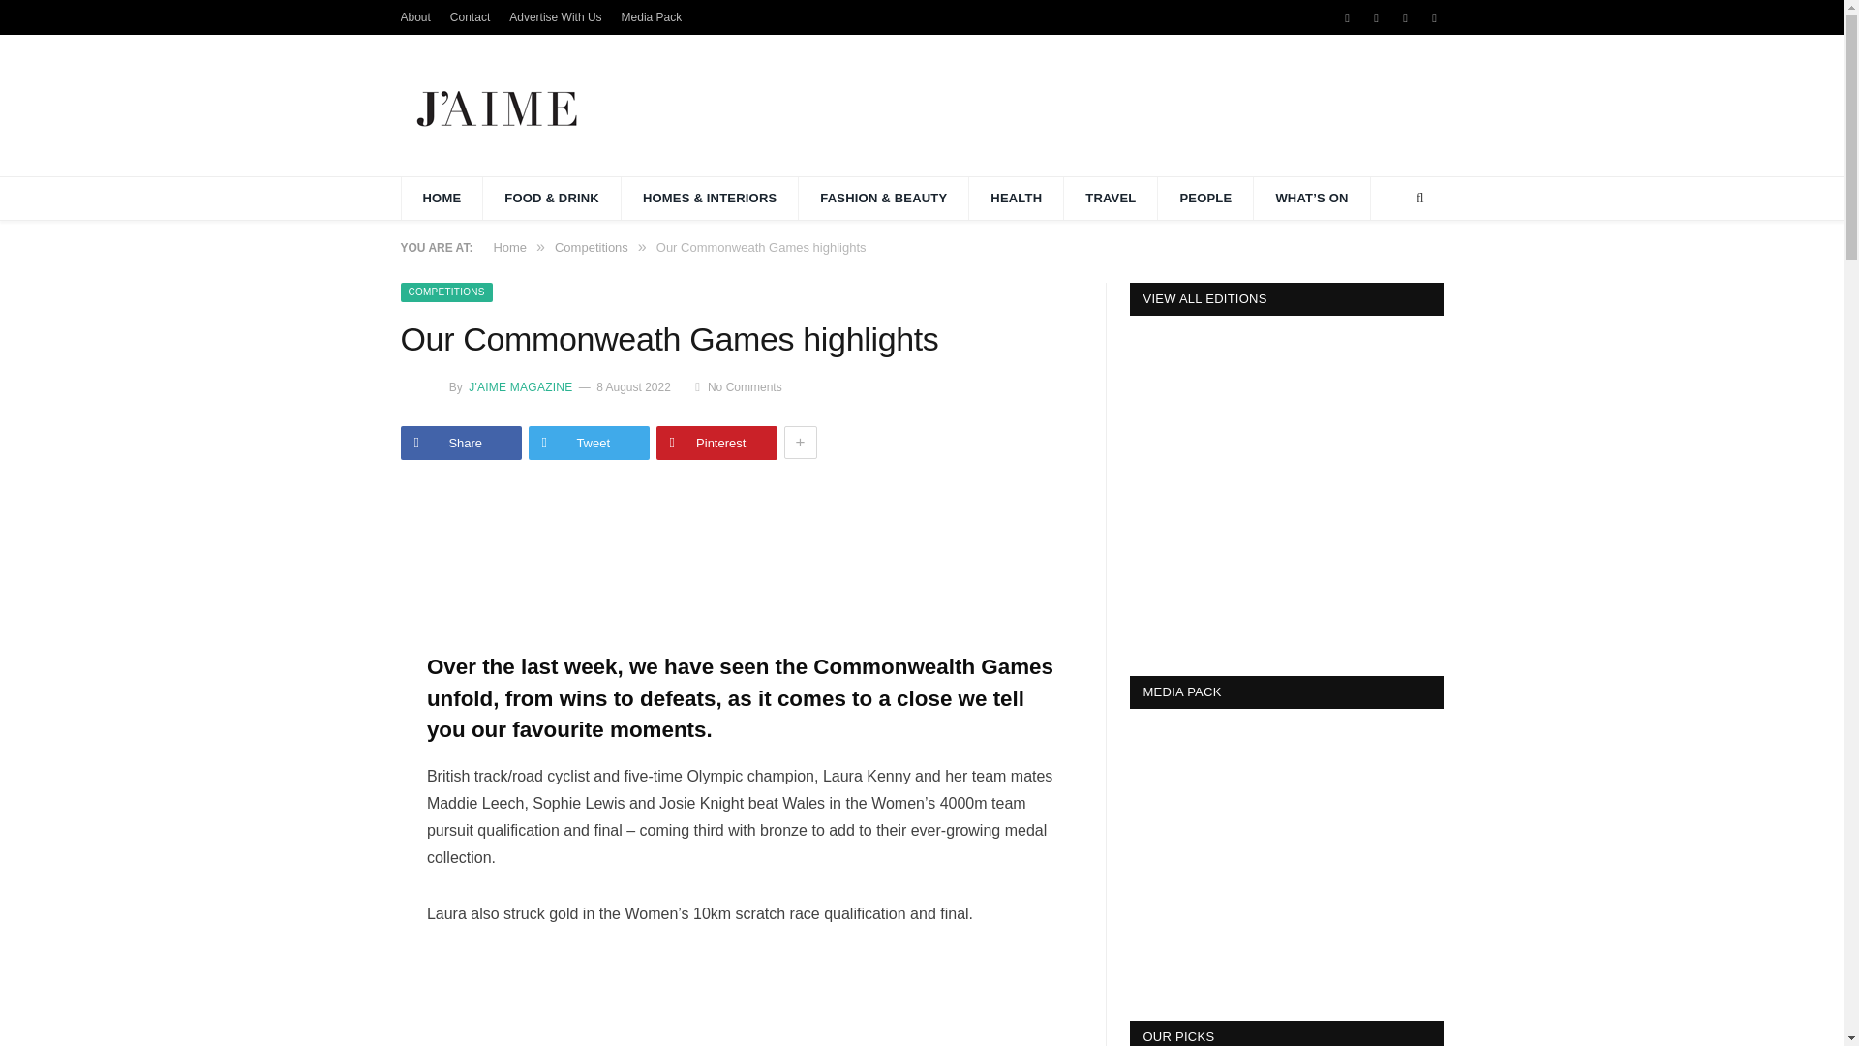  Describe the element at coordinates (1016, 198) in the screenshot. I see `HEALTH` at that location.